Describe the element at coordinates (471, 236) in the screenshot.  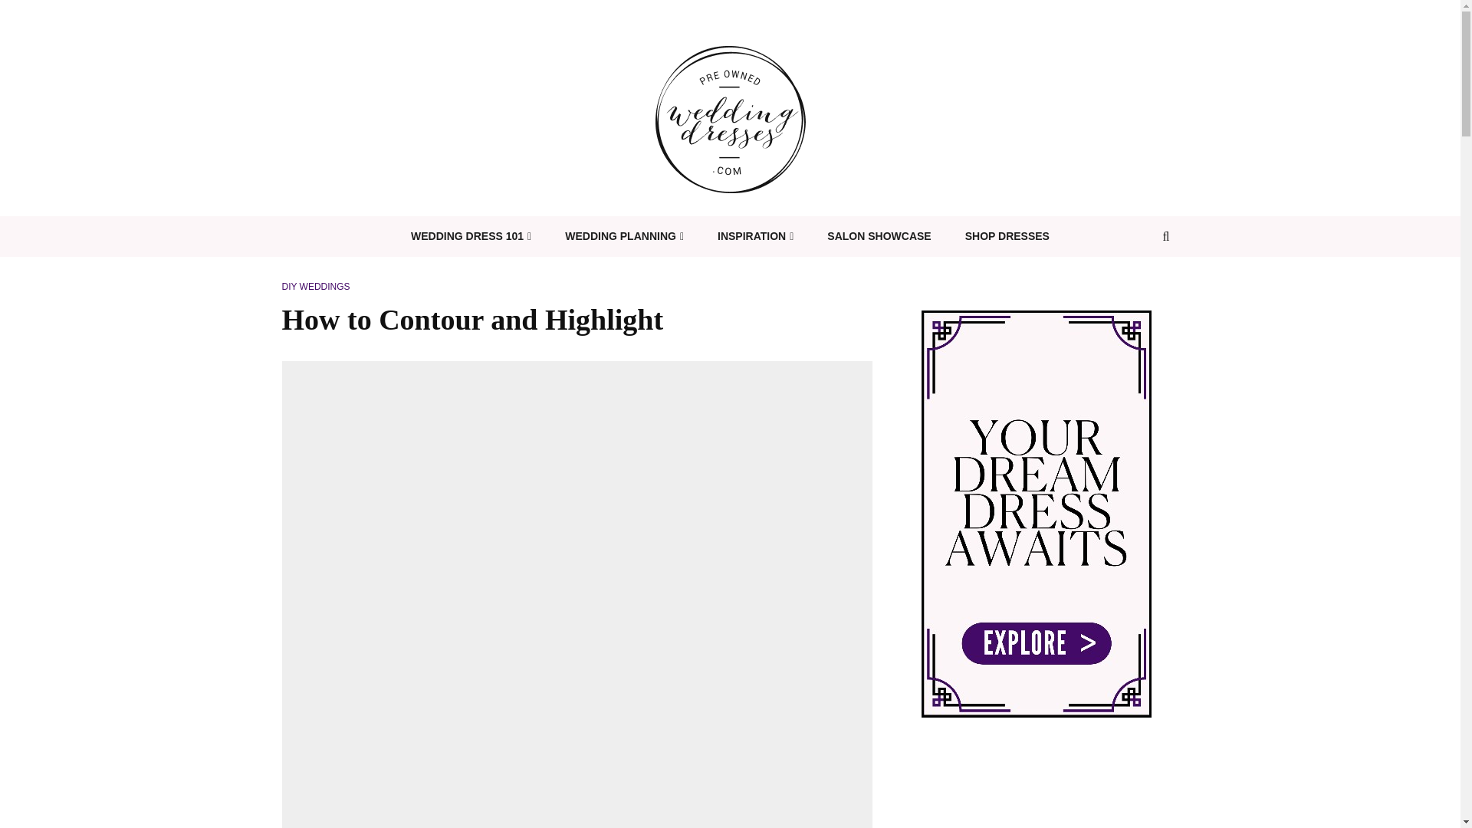
I see `WEDDING DRESS 101` at that location.